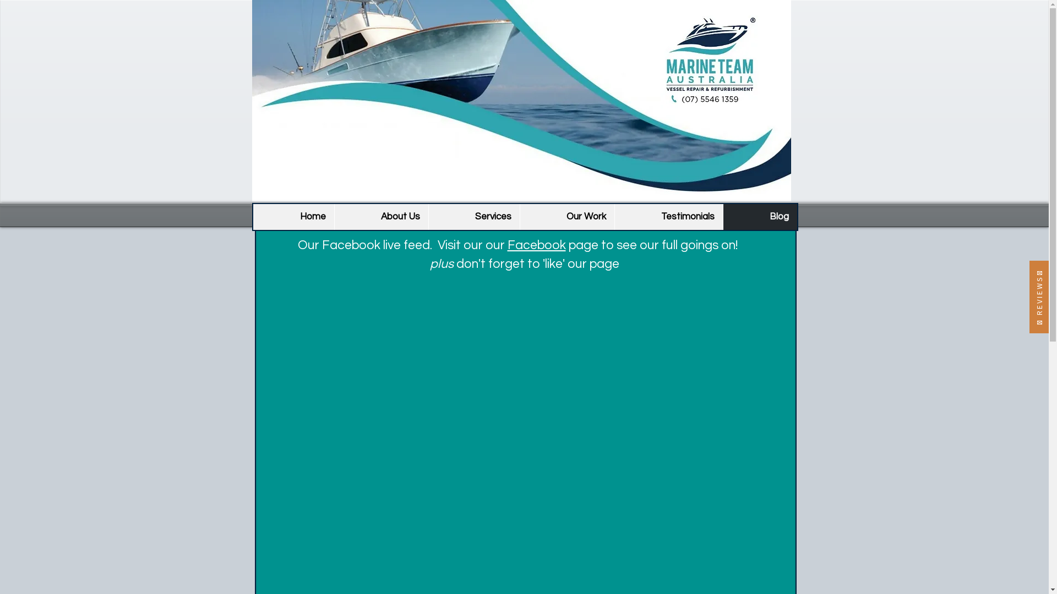 The image size is (1057, 594). I want to click on Banner Blank.jpg, so click(522, 101).